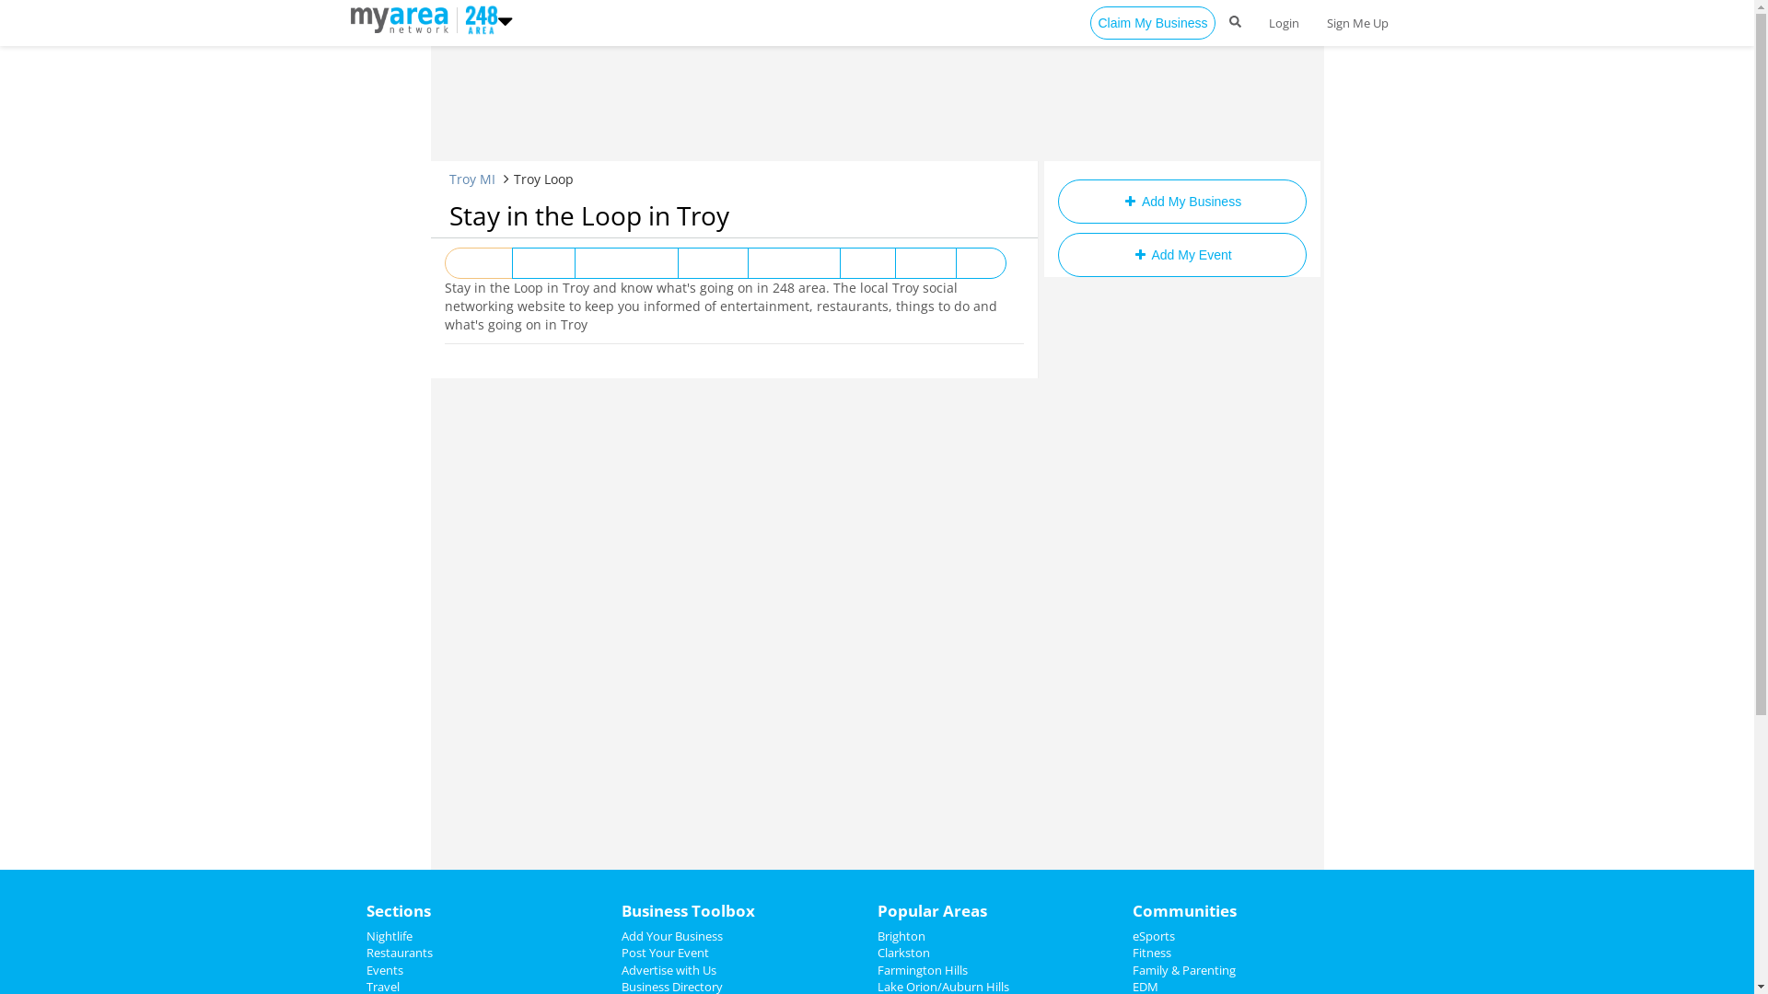 The width and height of the screenshot is (1768, 994). What do you see at coordinates (1152, 953) in the screenshot?
I see `Fitness` at bounding box center [1152, 953].